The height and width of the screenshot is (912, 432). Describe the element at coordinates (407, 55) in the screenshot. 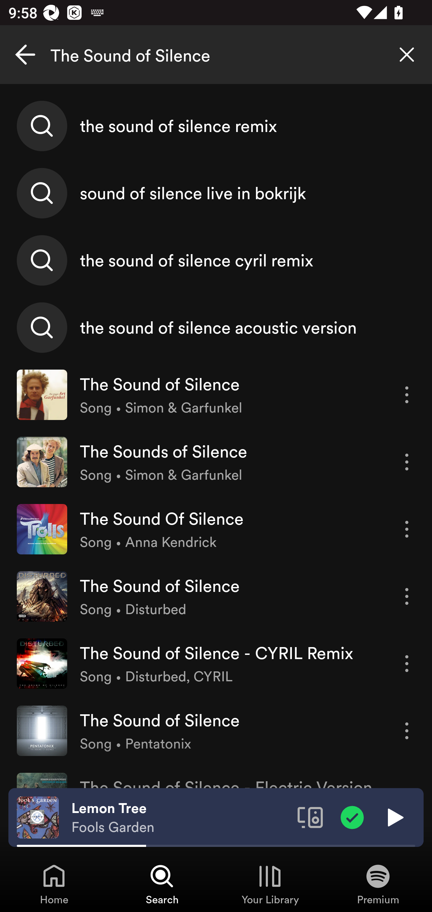

I see `Clear search query` at that location.